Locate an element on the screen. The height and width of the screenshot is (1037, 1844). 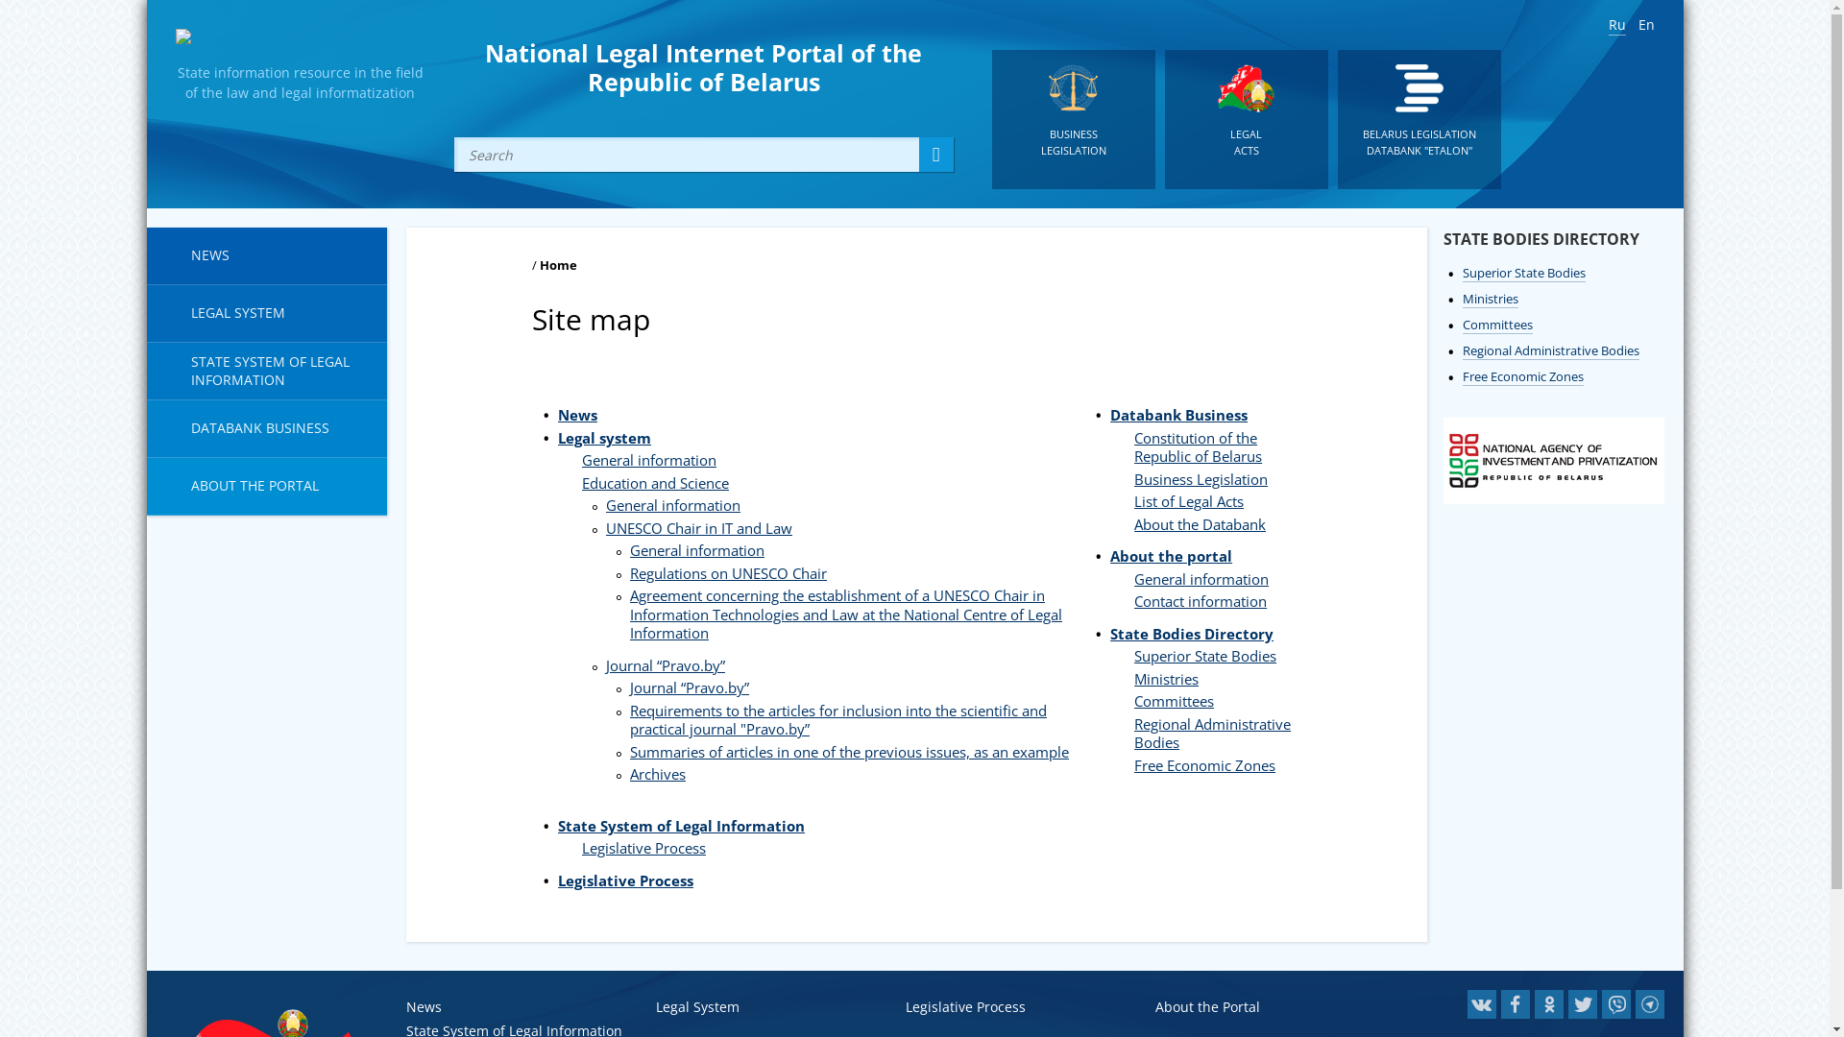
Committees is located at coordinates (1496, 325).